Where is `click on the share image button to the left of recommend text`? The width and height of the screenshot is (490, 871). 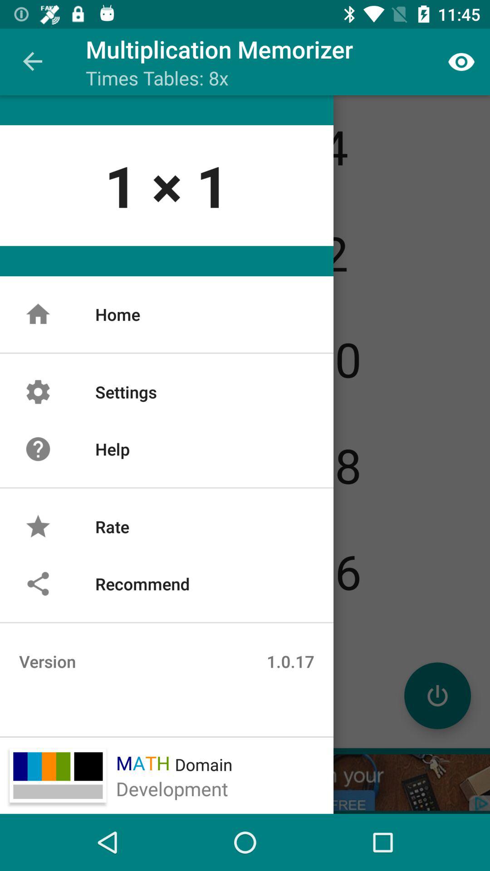
click on the share image button to the left of recommend text is located at coordinates (38, 583).